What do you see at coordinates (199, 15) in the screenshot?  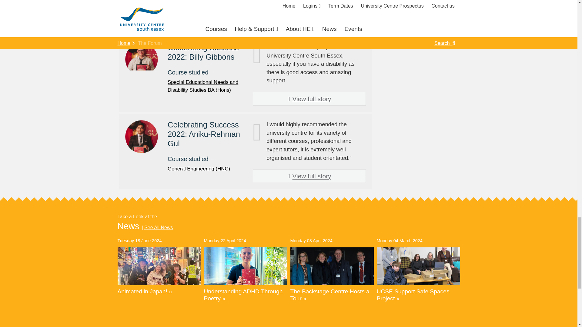 I see `View course` at bounding box center [199, 15].